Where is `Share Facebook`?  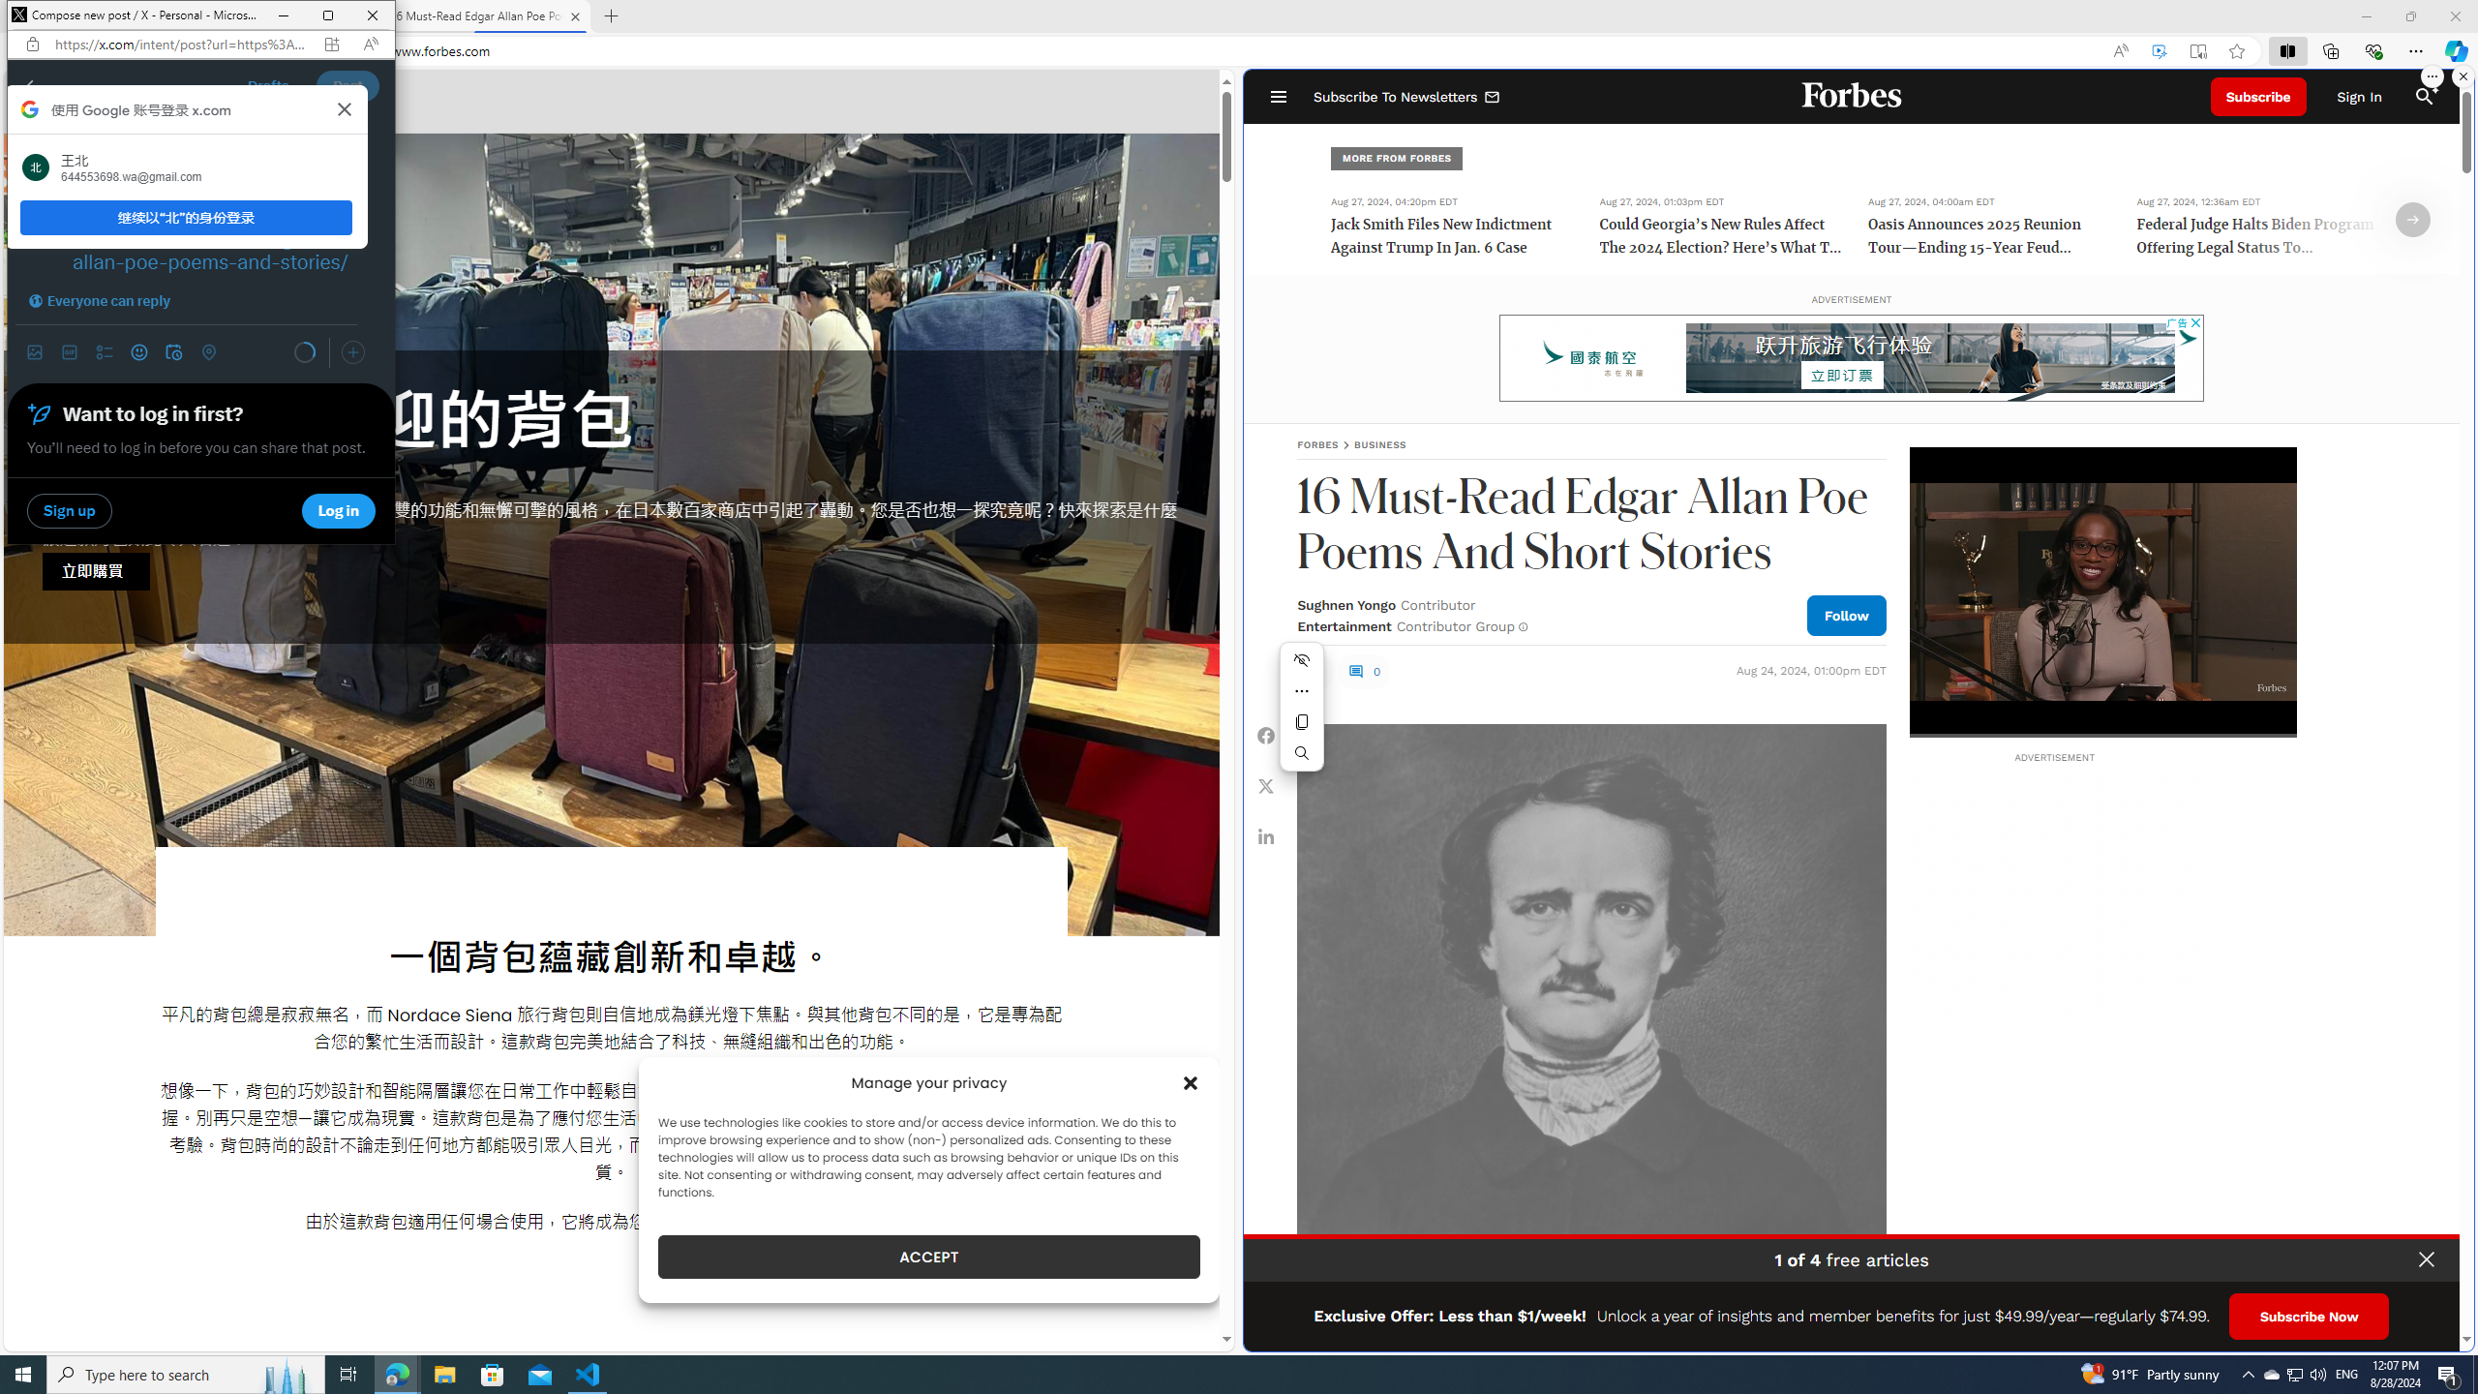
Share Facebook is located at coordinates (1266, 735).